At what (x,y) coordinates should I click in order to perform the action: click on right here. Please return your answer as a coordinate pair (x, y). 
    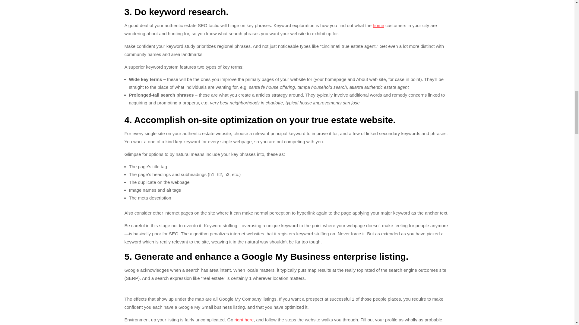
    Looking at the image, I should click on (244, 320).